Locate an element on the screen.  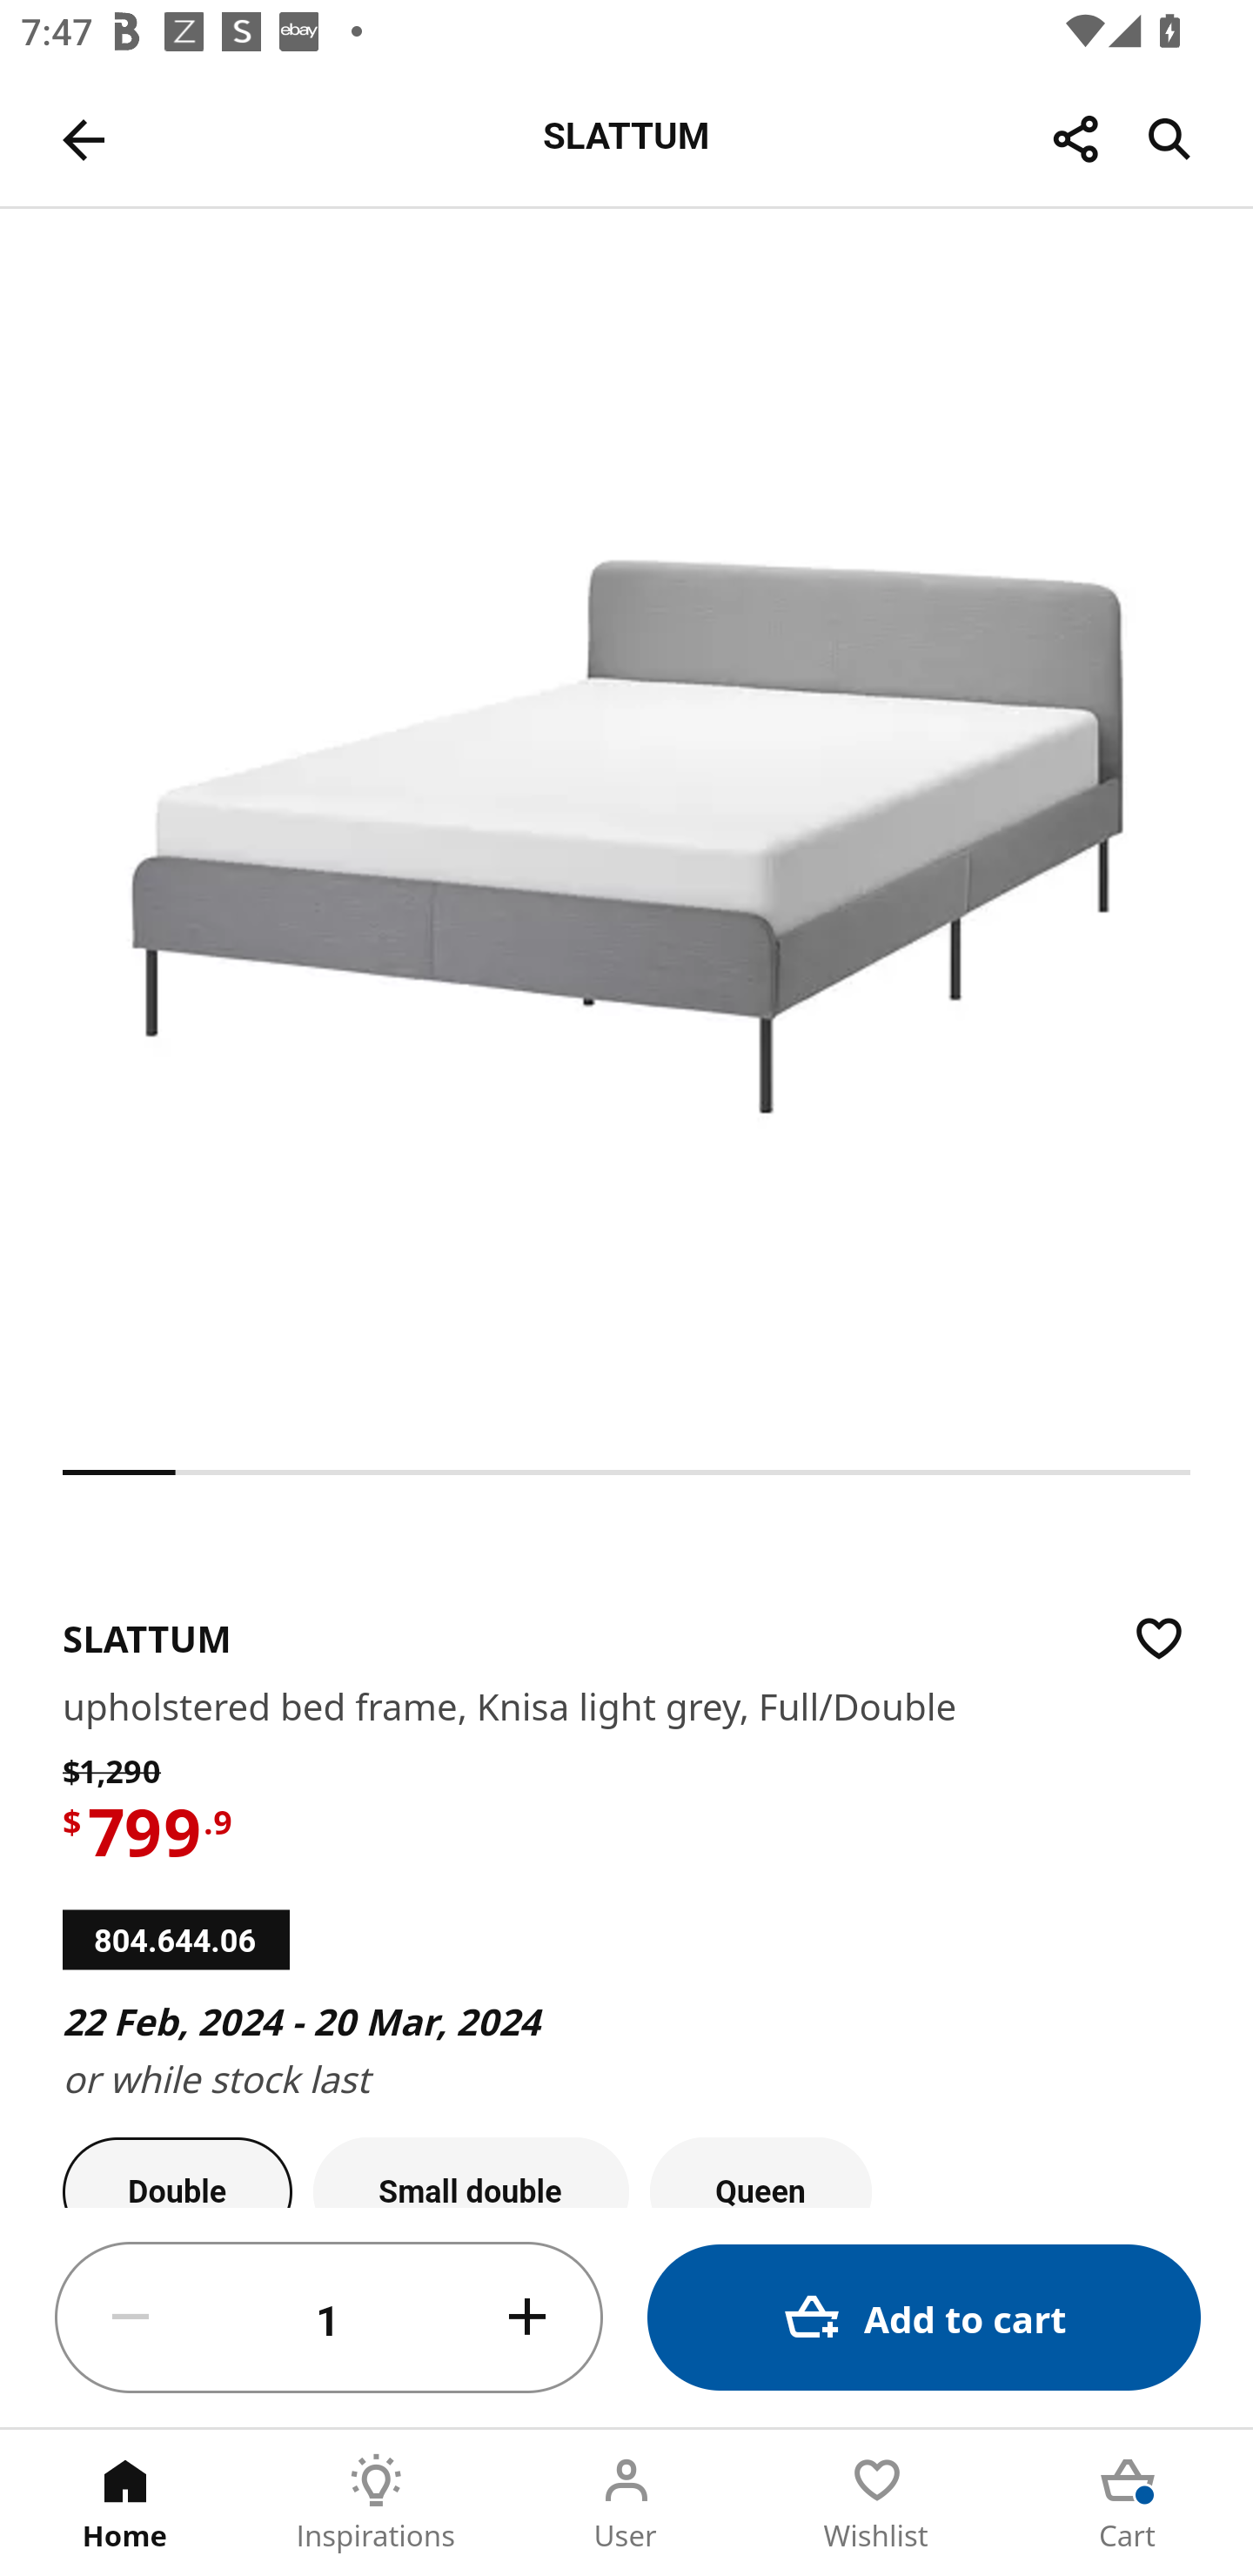
Inspirations
Tab 2 of 5 is located at coordinates (376, 2503).